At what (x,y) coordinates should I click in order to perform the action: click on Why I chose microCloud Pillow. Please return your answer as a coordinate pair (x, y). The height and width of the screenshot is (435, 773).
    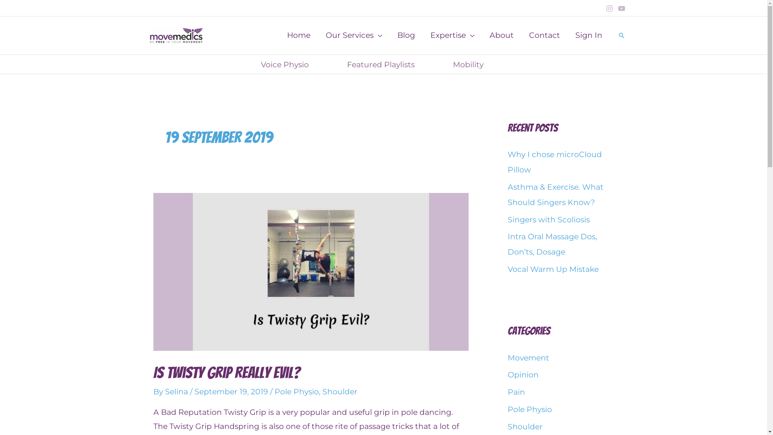
    Looking at the image, I should click on (554, 162).